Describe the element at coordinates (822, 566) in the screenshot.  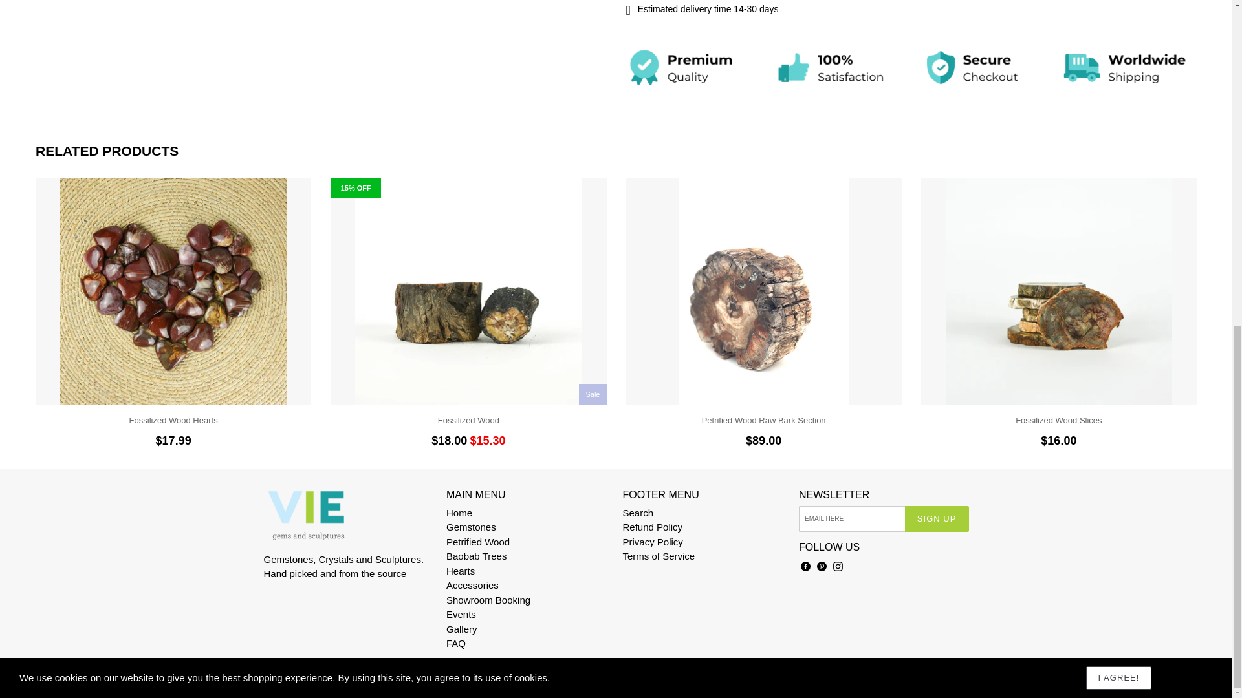
I see `Vie Gems and Sculptures on Pinterest` at that location.